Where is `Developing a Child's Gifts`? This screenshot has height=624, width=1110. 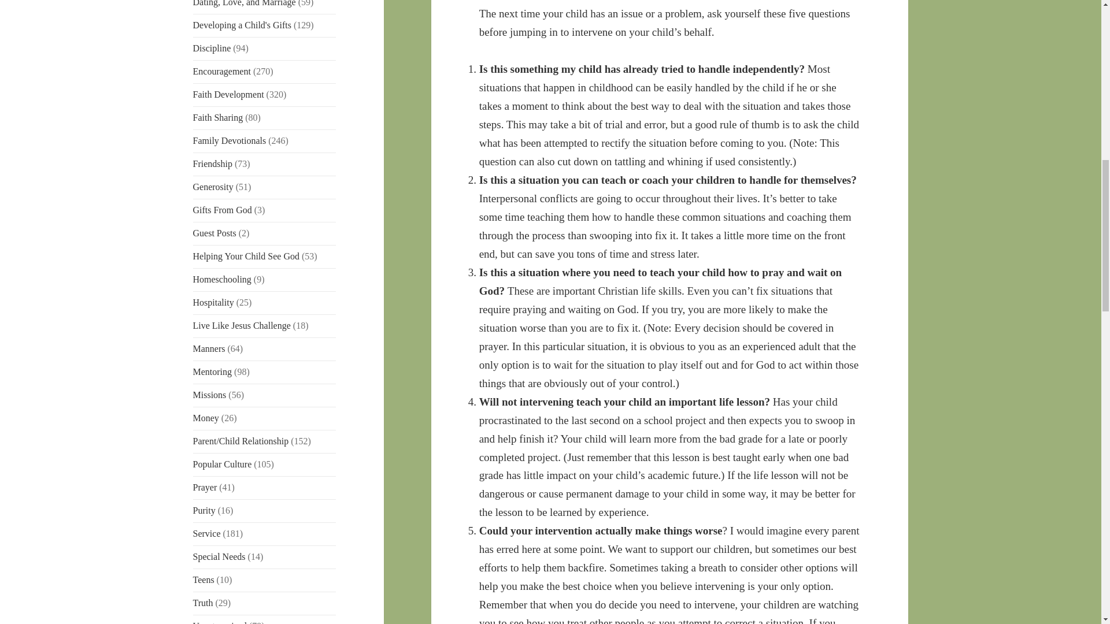
Developing a Child's Gifts is located at coordinates (242, 24).